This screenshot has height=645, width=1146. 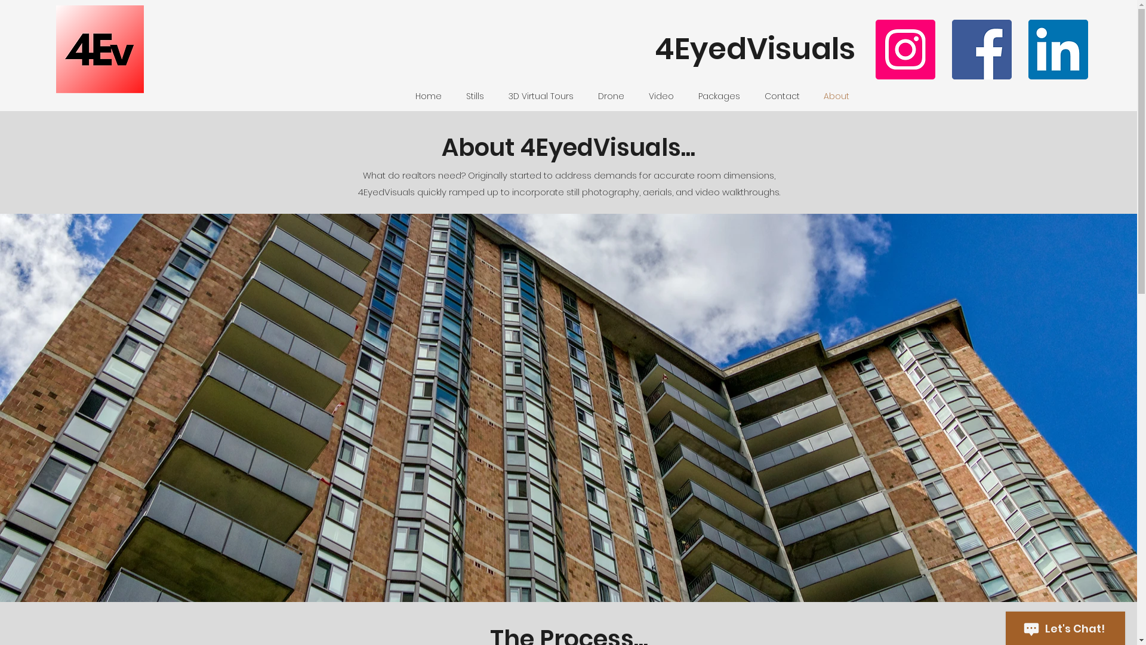 I want to click on Video, so click(x=661, y=96).